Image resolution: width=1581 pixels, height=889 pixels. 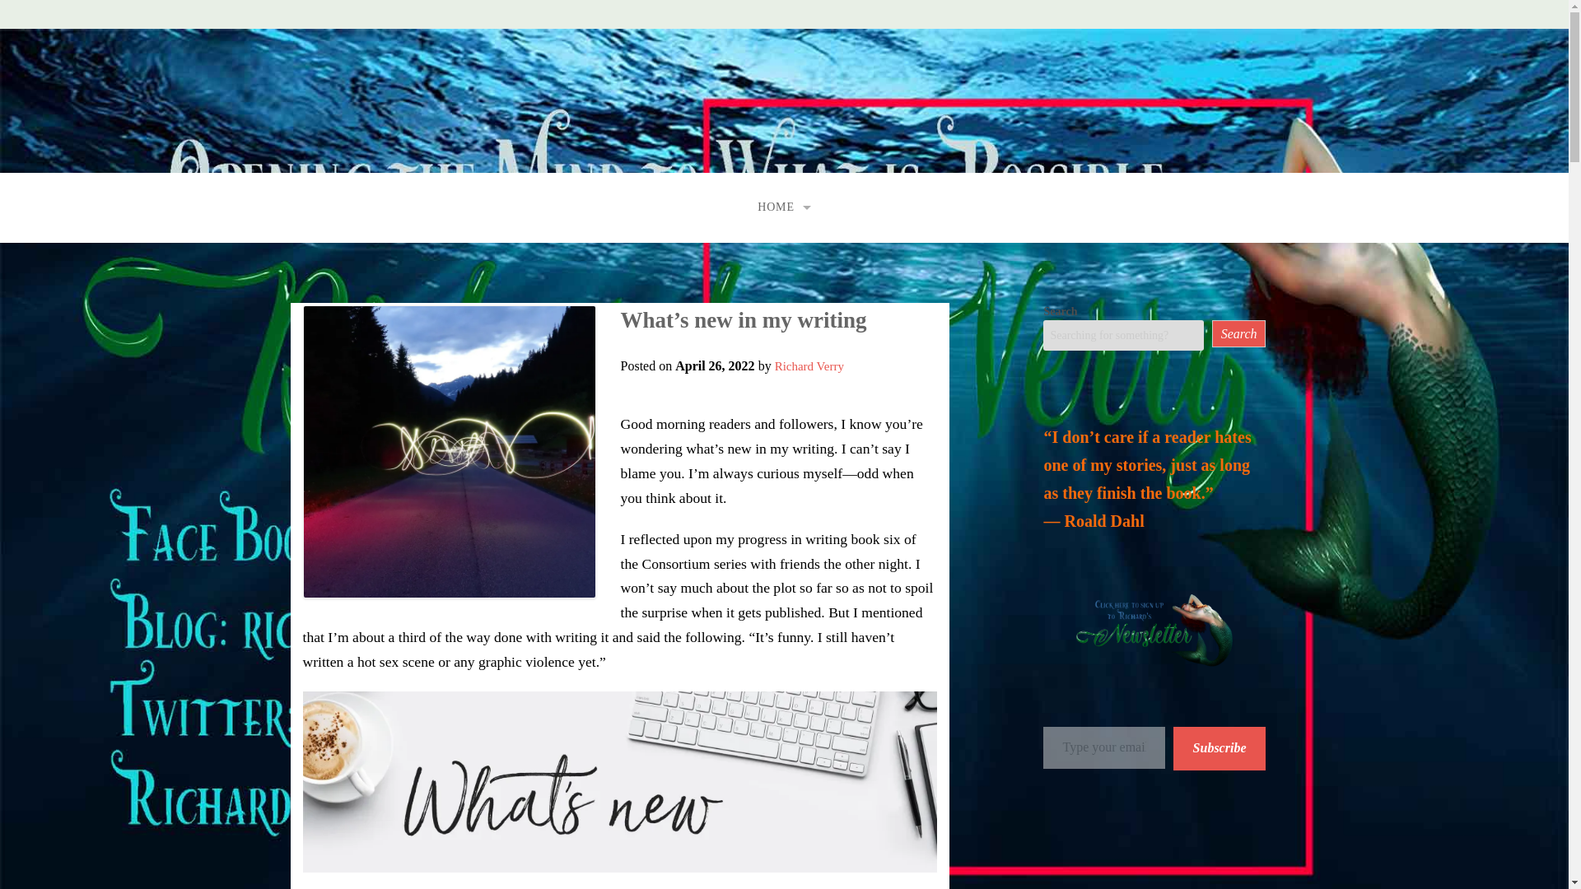 What do you see at coordinates (700, 324) in the screenshot?
I see `HER CLIENT TRILOGY` at bounding box center [700, 324].